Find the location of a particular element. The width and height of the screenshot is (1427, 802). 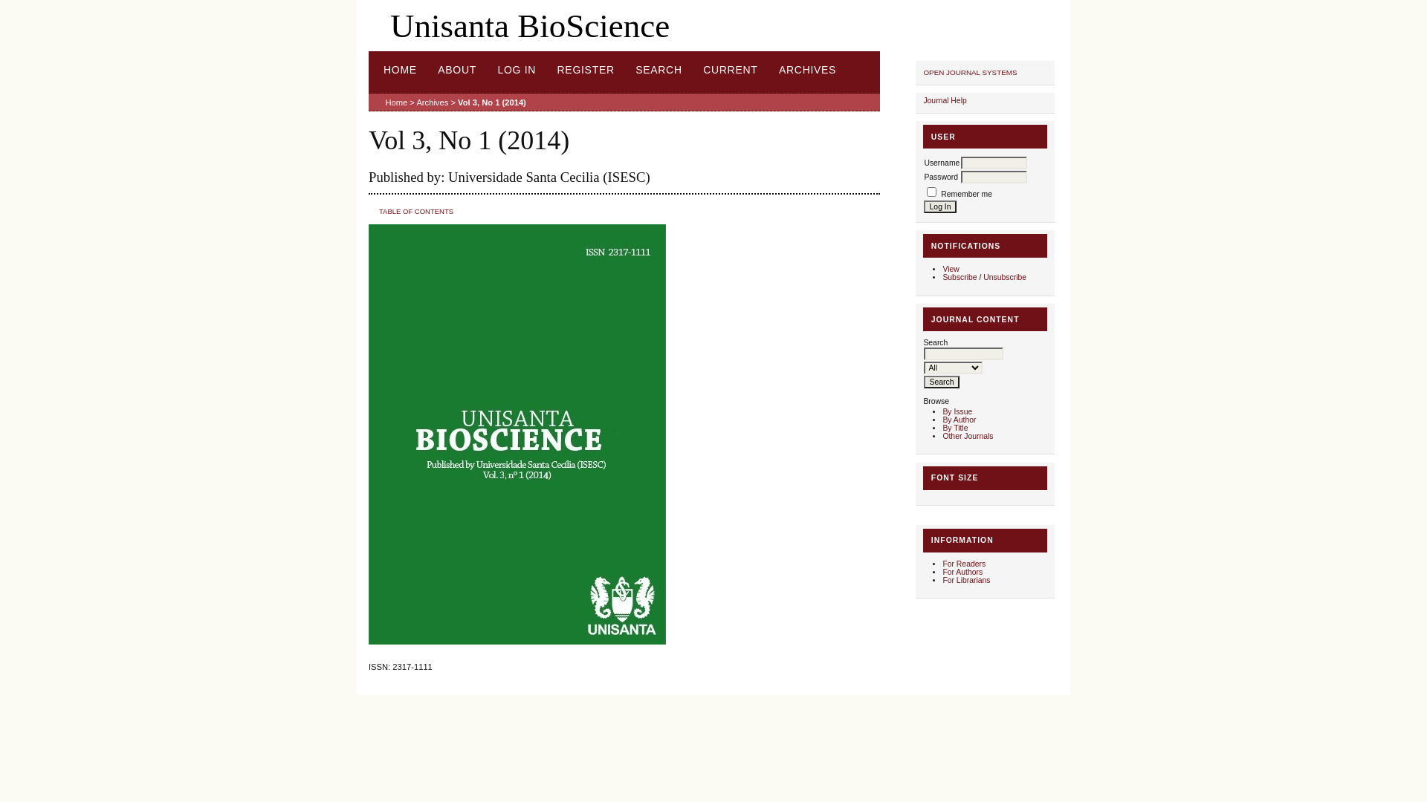

By Title is located at coordinates (955, 428).